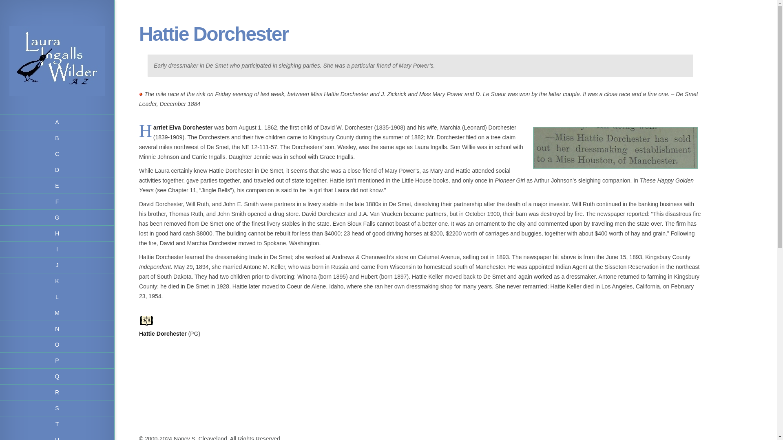  What do you see at coordinates (57, 218) in the screenshot?
I see `G` at bounding box center [57, 218].